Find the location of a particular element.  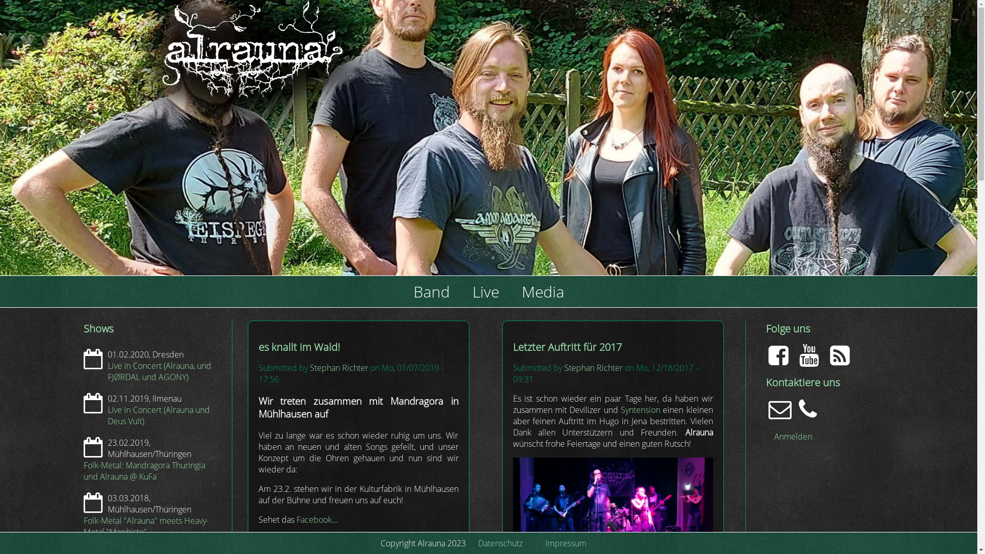

Impressum is located at coordinates (566, 543).